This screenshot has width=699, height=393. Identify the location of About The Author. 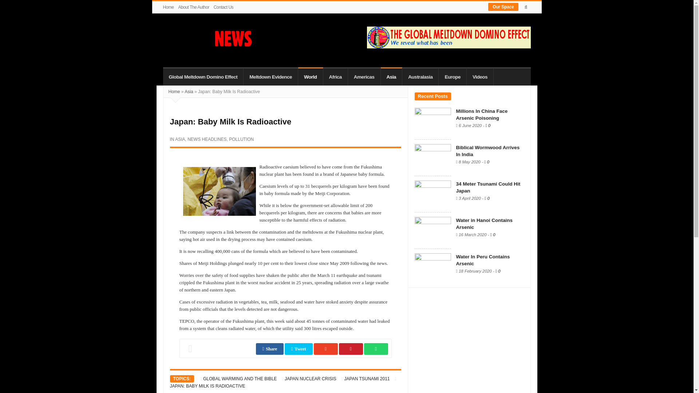
(194, 7).